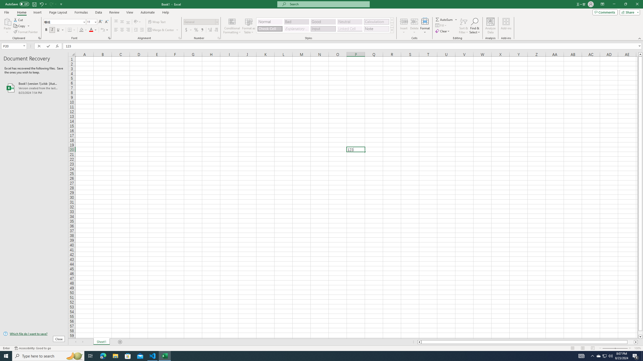 The image size is (643, 361). What do you see at coordinates (128, 30) in the screenshot?
I see `Align Right` at bounding box center [128, 30].